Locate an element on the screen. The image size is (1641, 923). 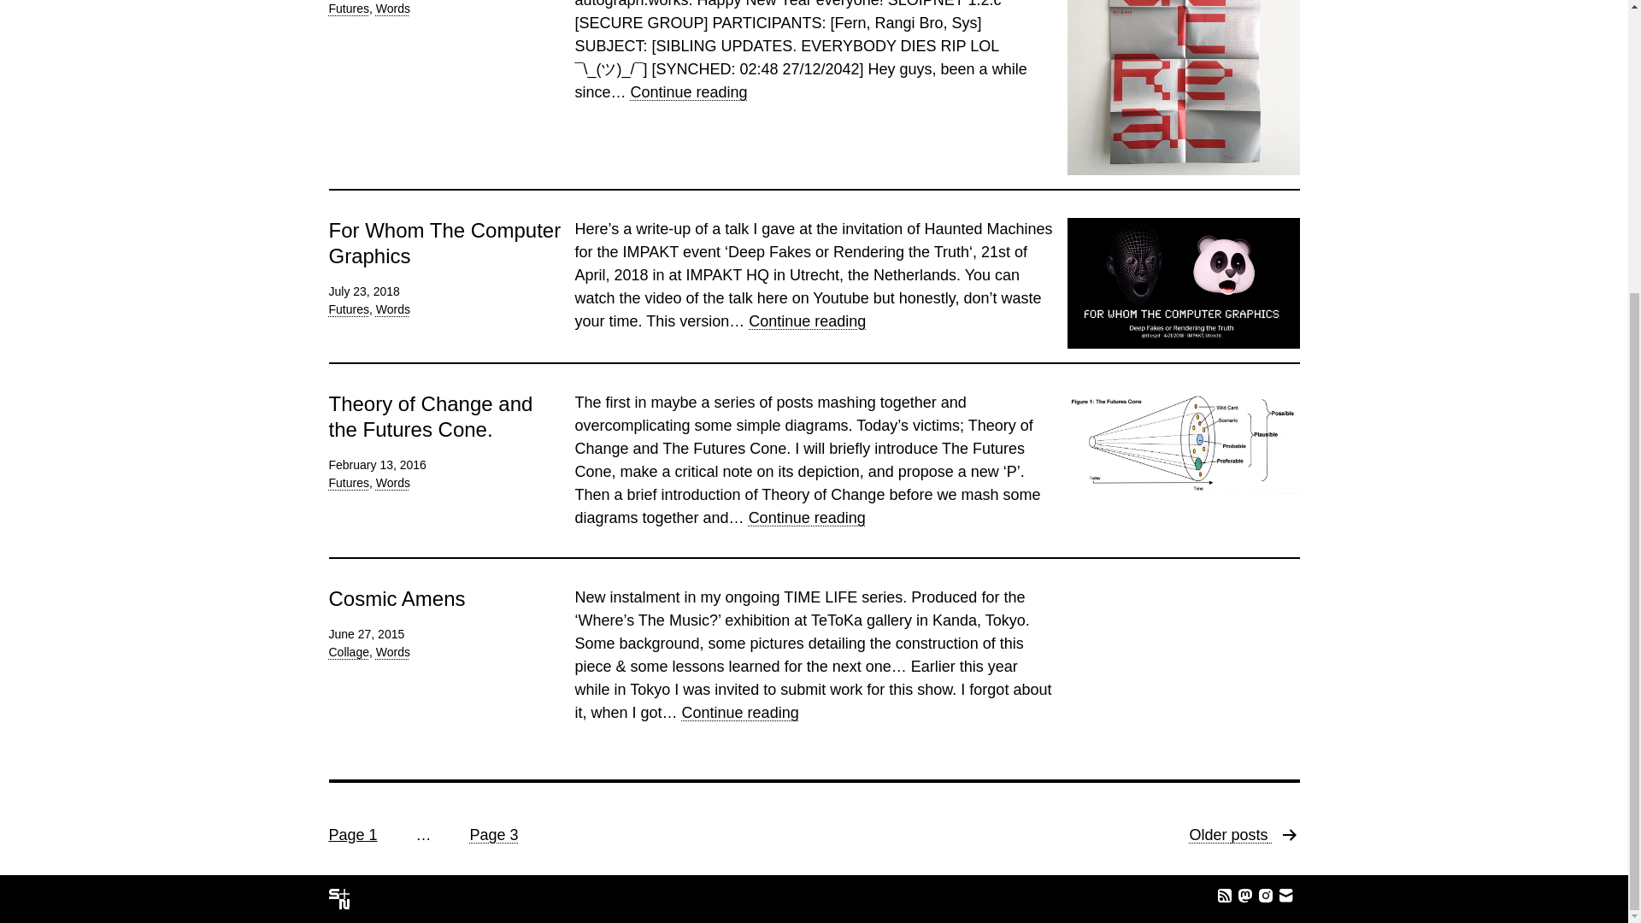
email is located at coordinates (397, 598).